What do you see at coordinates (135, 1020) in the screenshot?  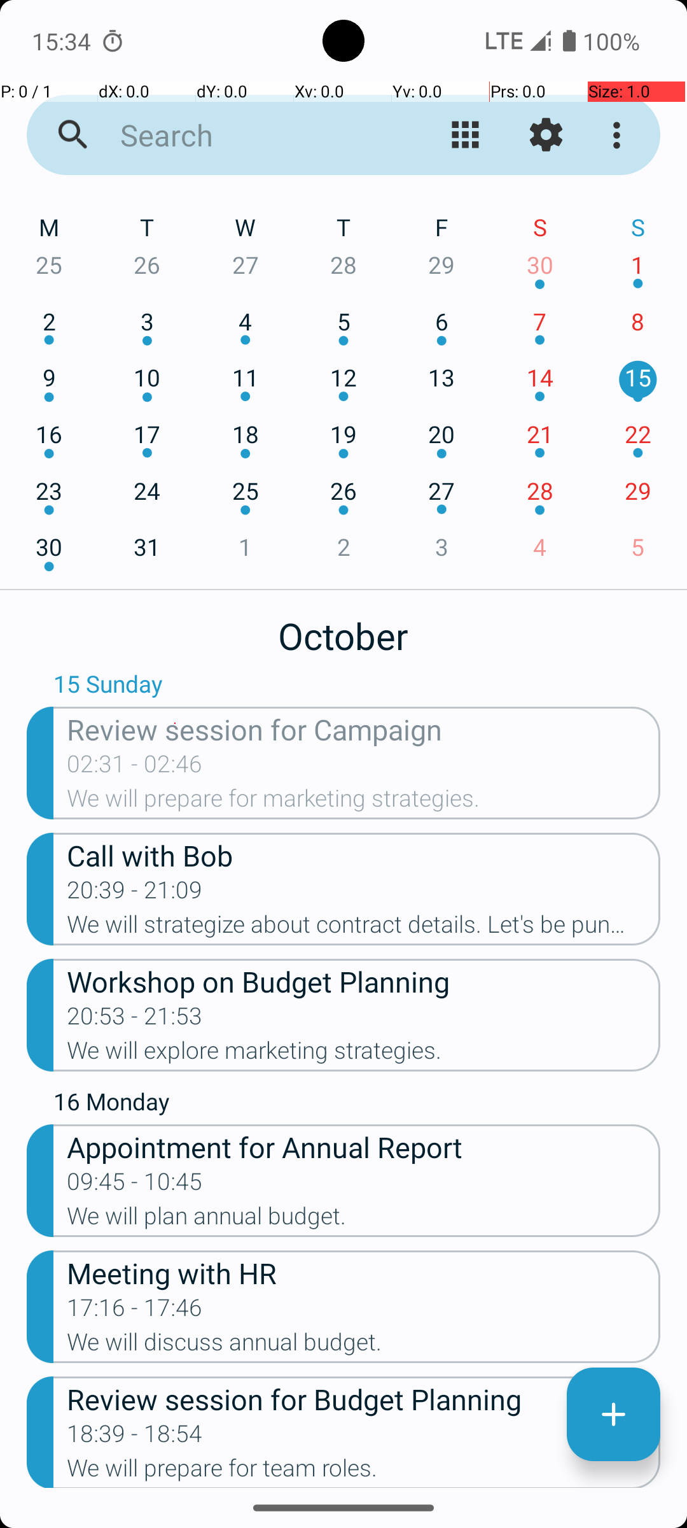 I see `20:53 - 21:53` at bounding box center [135, 1020].